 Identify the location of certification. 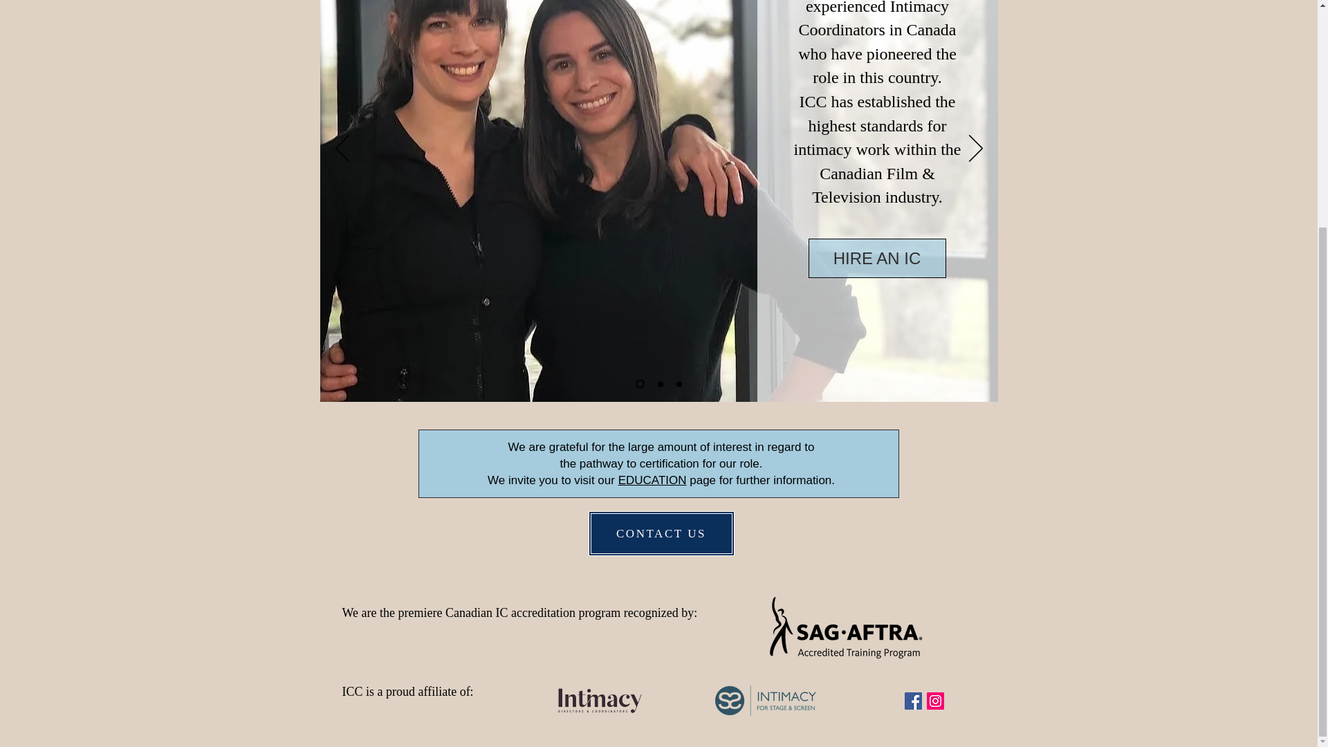
(670, 463).